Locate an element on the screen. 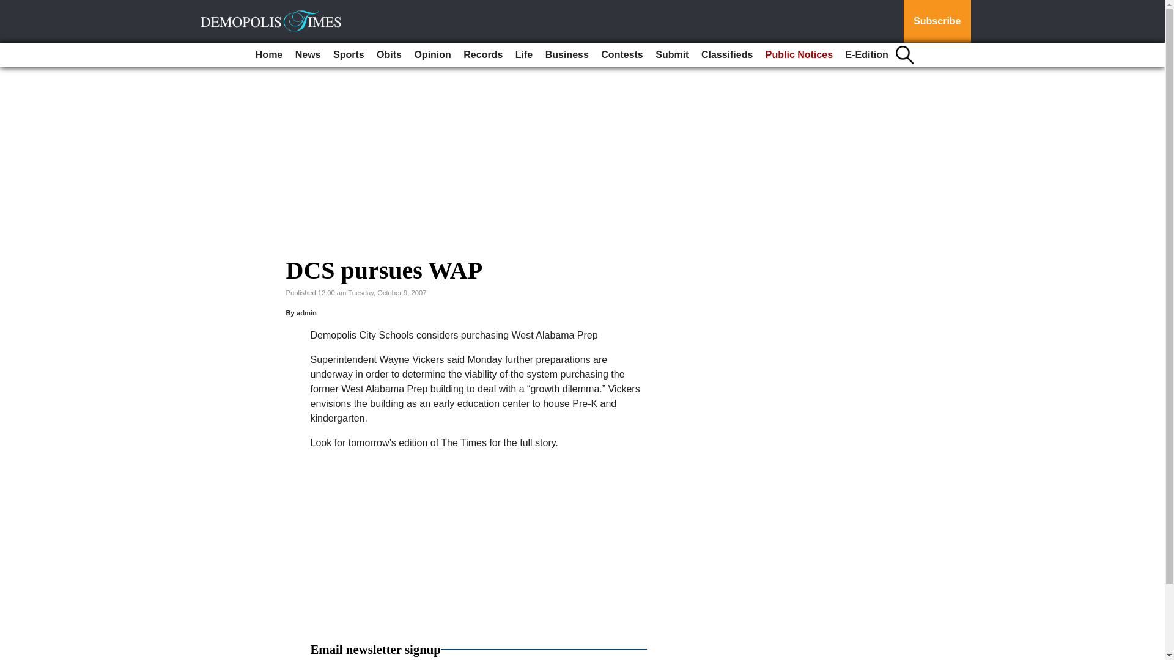 The height and width of the screenshot is (660, 1174). Life is located at coordinates (524, 55).